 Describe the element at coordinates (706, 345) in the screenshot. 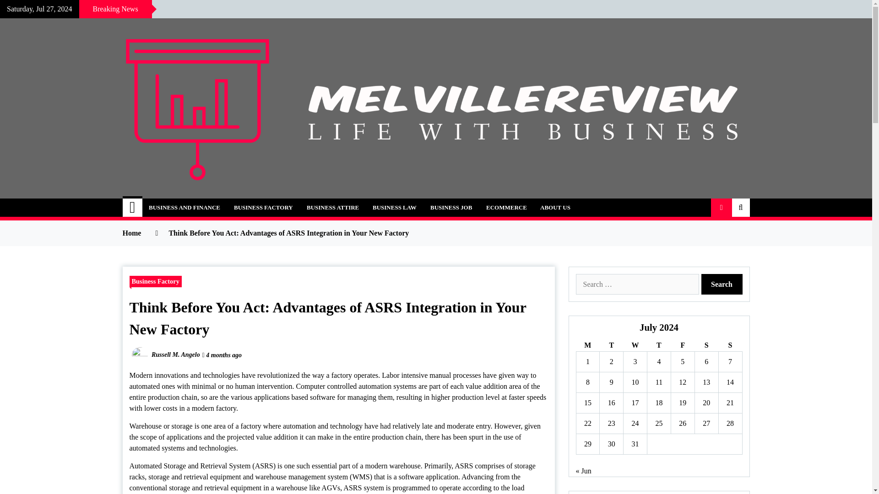

I see `Saturday` at that location.